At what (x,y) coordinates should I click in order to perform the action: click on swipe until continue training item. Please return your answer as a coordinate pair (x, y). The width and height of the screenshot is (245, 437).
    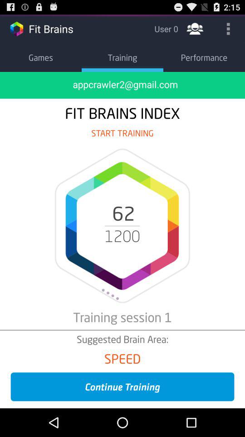
    Looking at the image, I should click on (122, 387).